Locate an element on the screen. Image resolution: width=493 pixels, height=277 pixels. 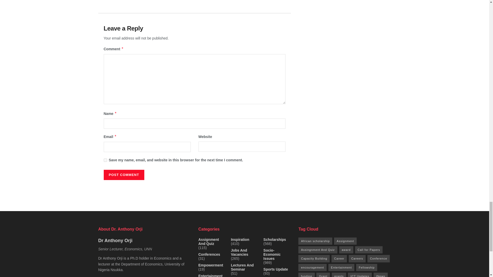
yes is located at coordinates (105, 160).